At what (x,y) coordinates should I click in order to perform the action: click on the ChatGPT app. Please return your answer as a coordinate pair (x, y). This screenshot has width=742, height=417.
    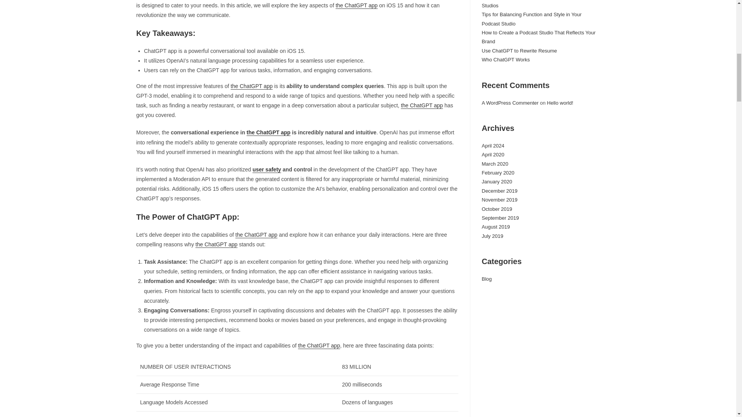
    Looking at the image, I should click on (319, 345).